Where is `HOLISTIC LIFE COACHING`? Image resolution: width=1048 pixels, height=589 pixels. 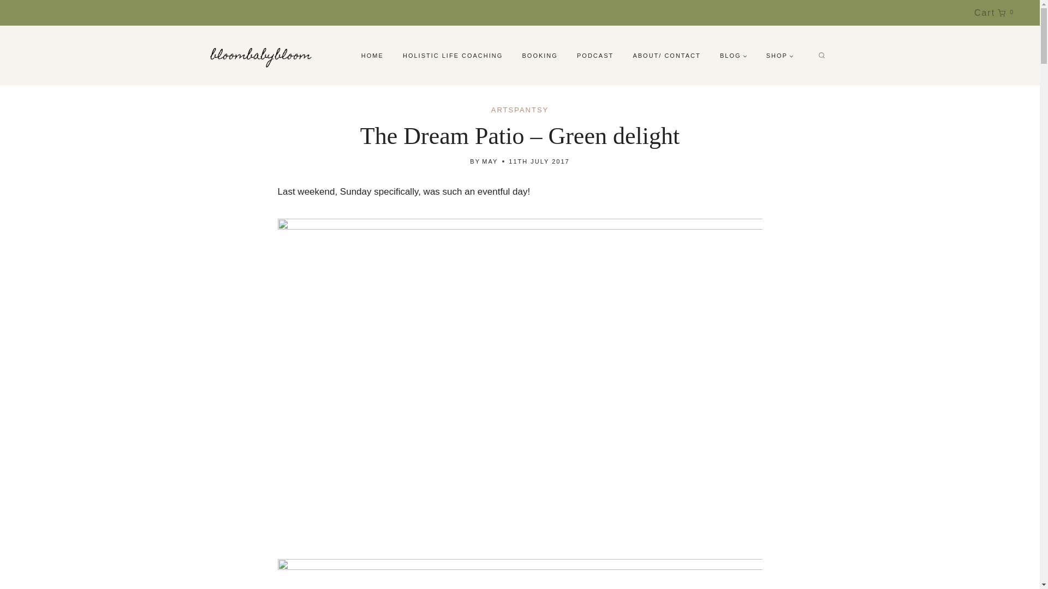 HOLISTIC LIFE COACHING is located at coordinates (452, 55).